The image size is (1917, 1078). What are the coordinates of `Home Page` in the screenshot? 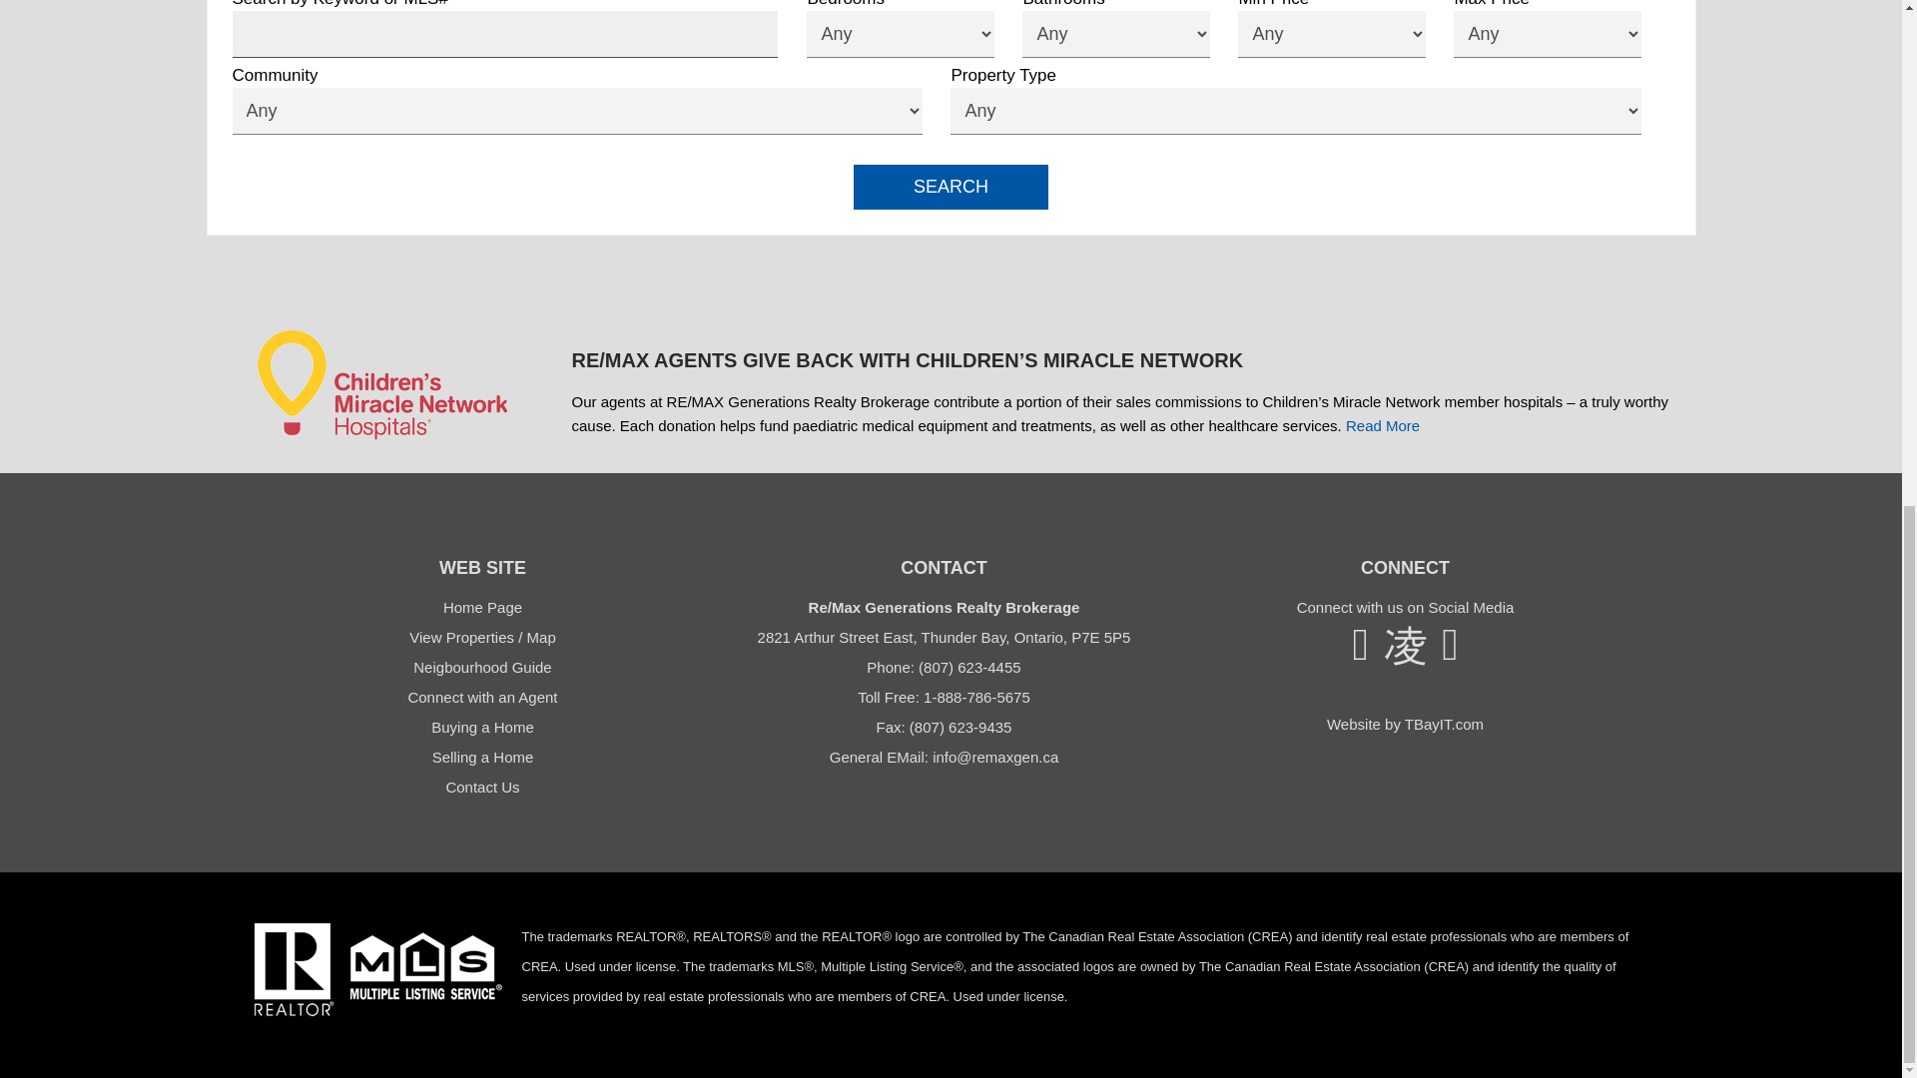 It's located at (481, 607).